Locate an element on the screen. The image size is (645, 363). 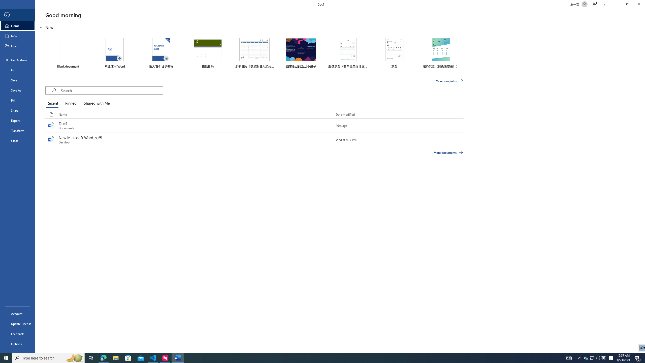
Home is located at coordinates (18, 26).